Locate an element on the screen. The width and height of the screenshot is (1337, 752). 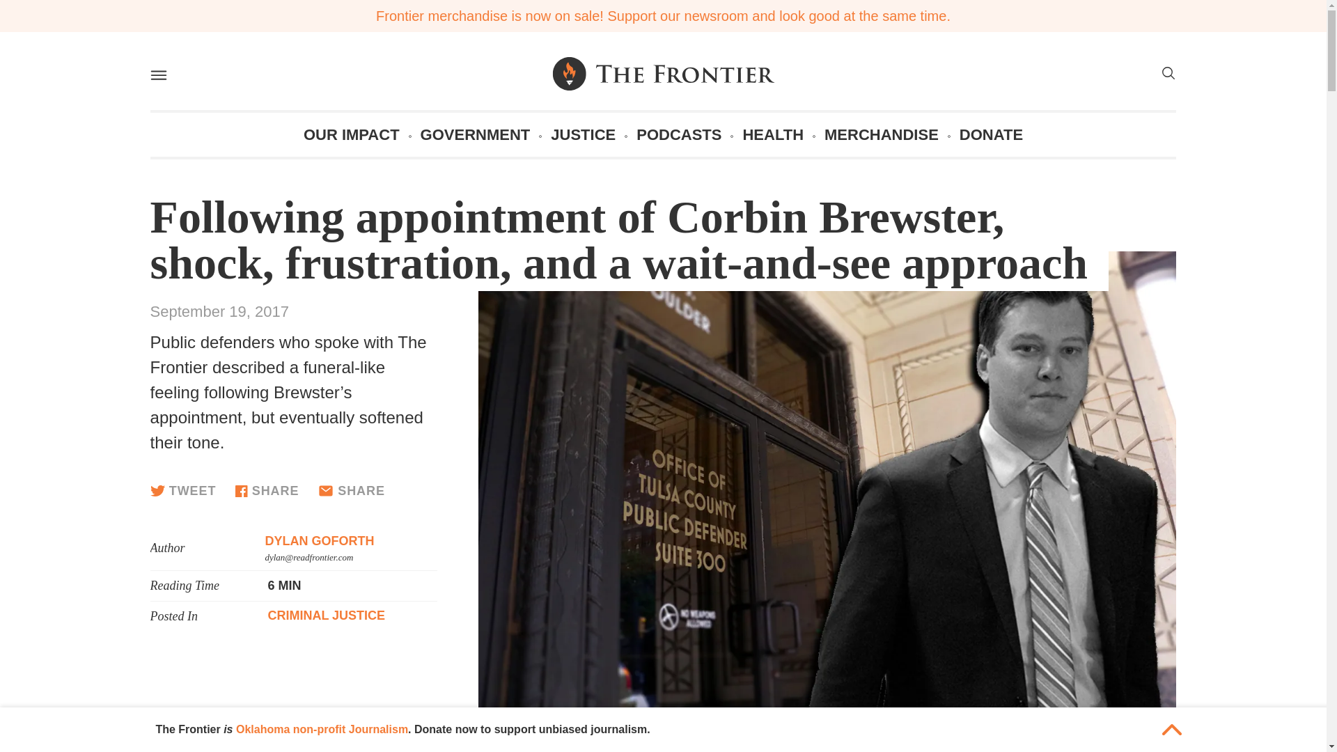
DONATE is located at coordinates (991, 134).